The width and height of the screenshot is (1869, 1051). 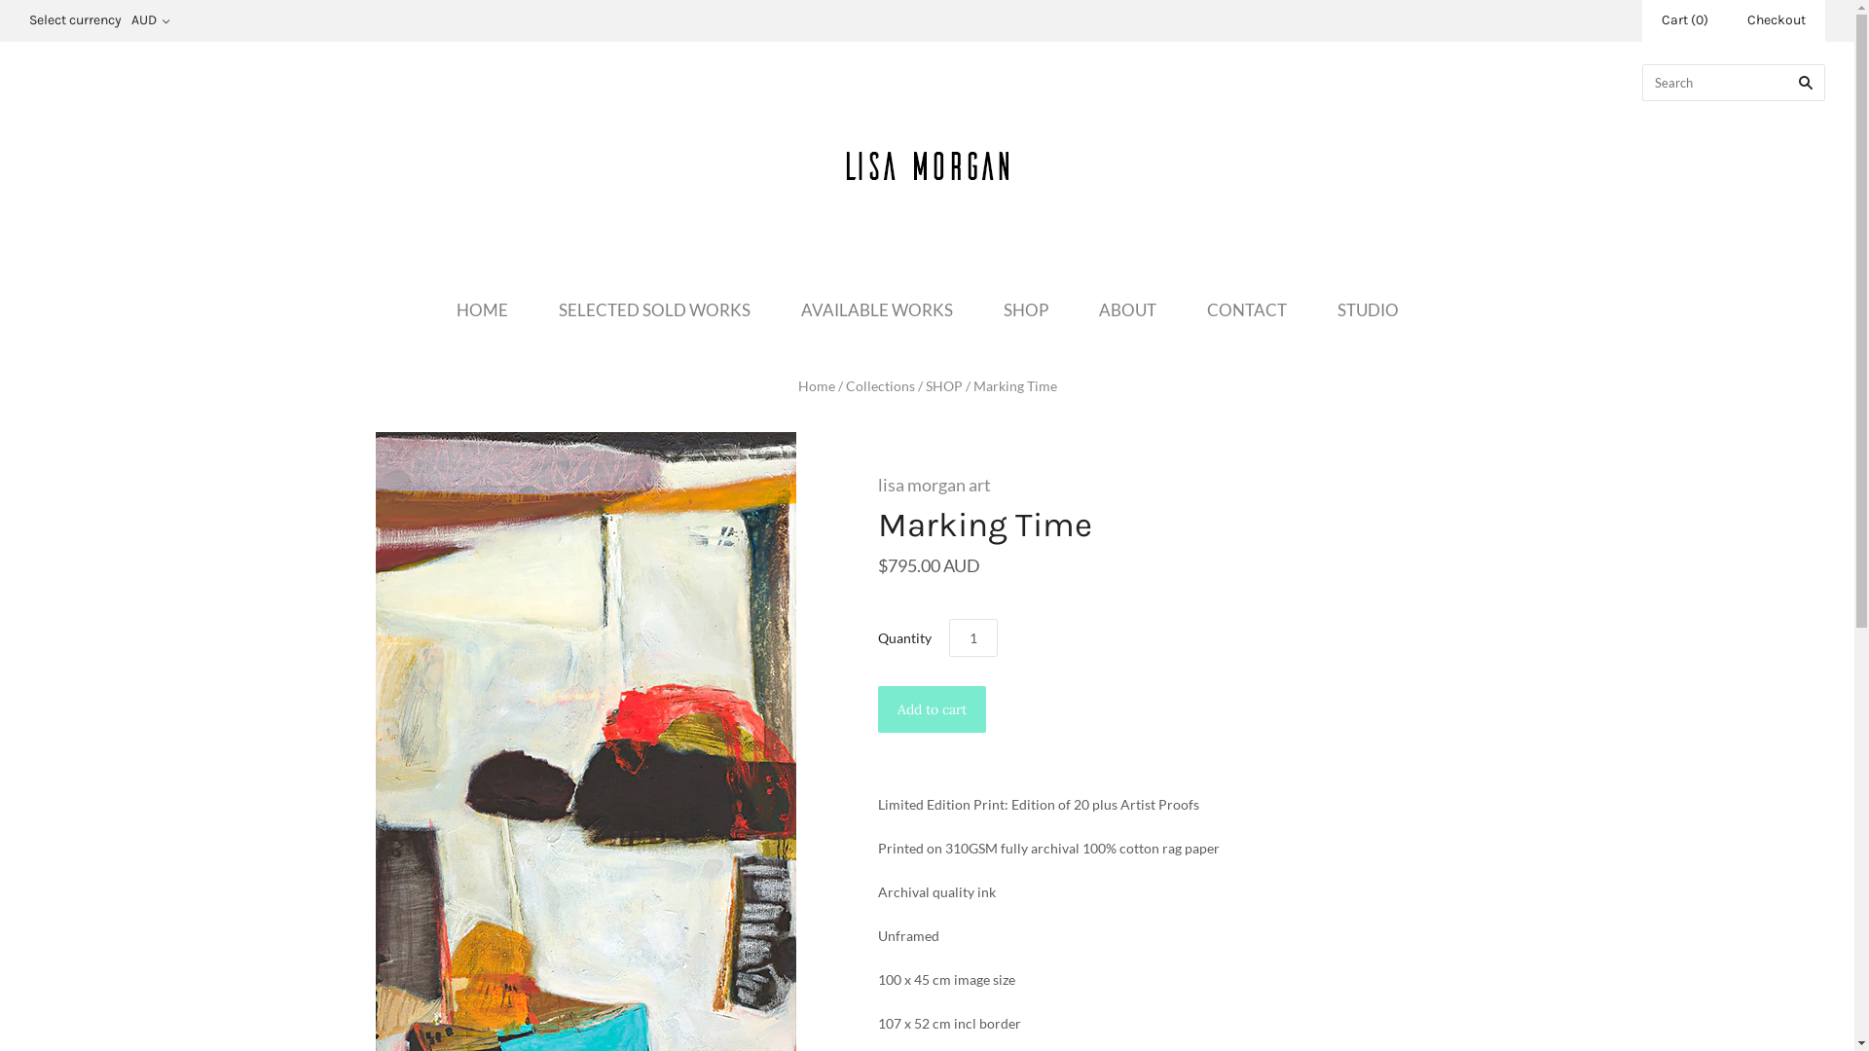 I want to click on AVAILABLE WORKS, so click(x=876, y=309).